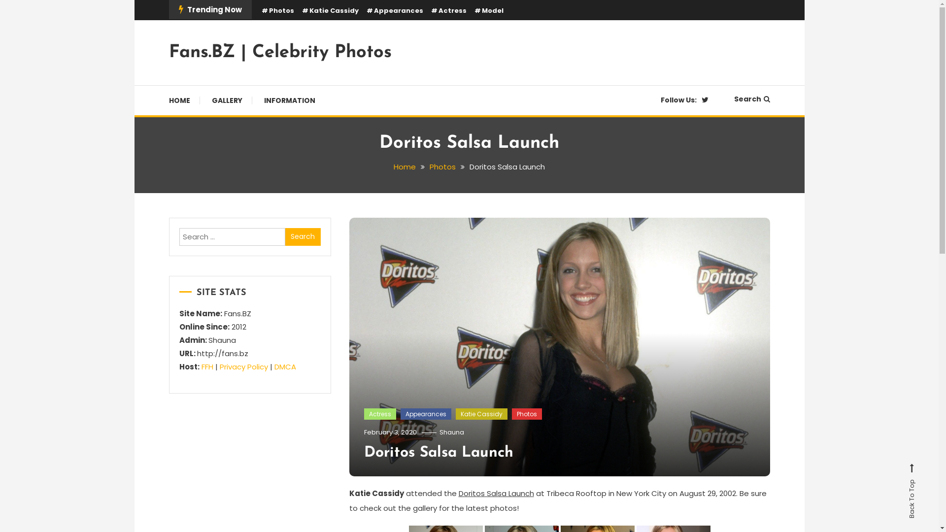 This screenshot has height=532, width=946. I want to click on FFH, so click(207, 366).